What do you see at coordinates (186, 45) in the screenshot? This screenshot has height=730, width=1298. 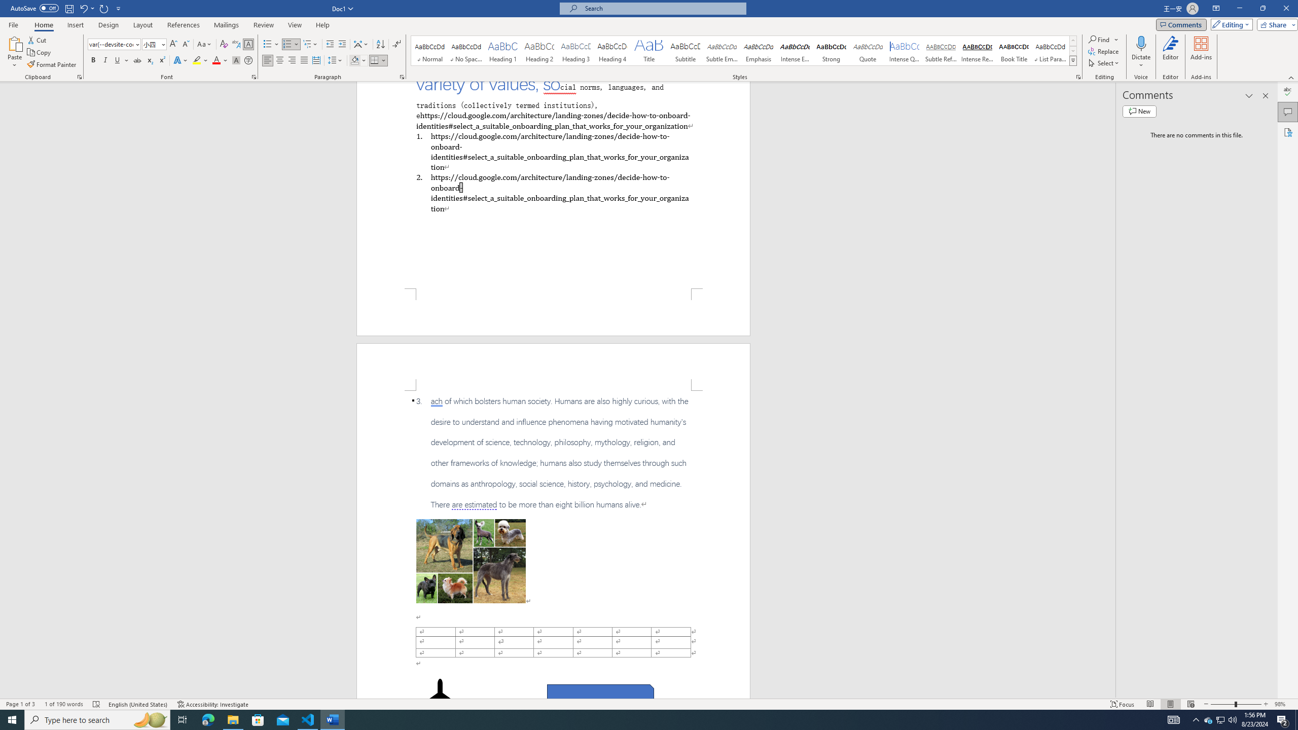 I see `Shrink Font` at bounding box center [186, 45].